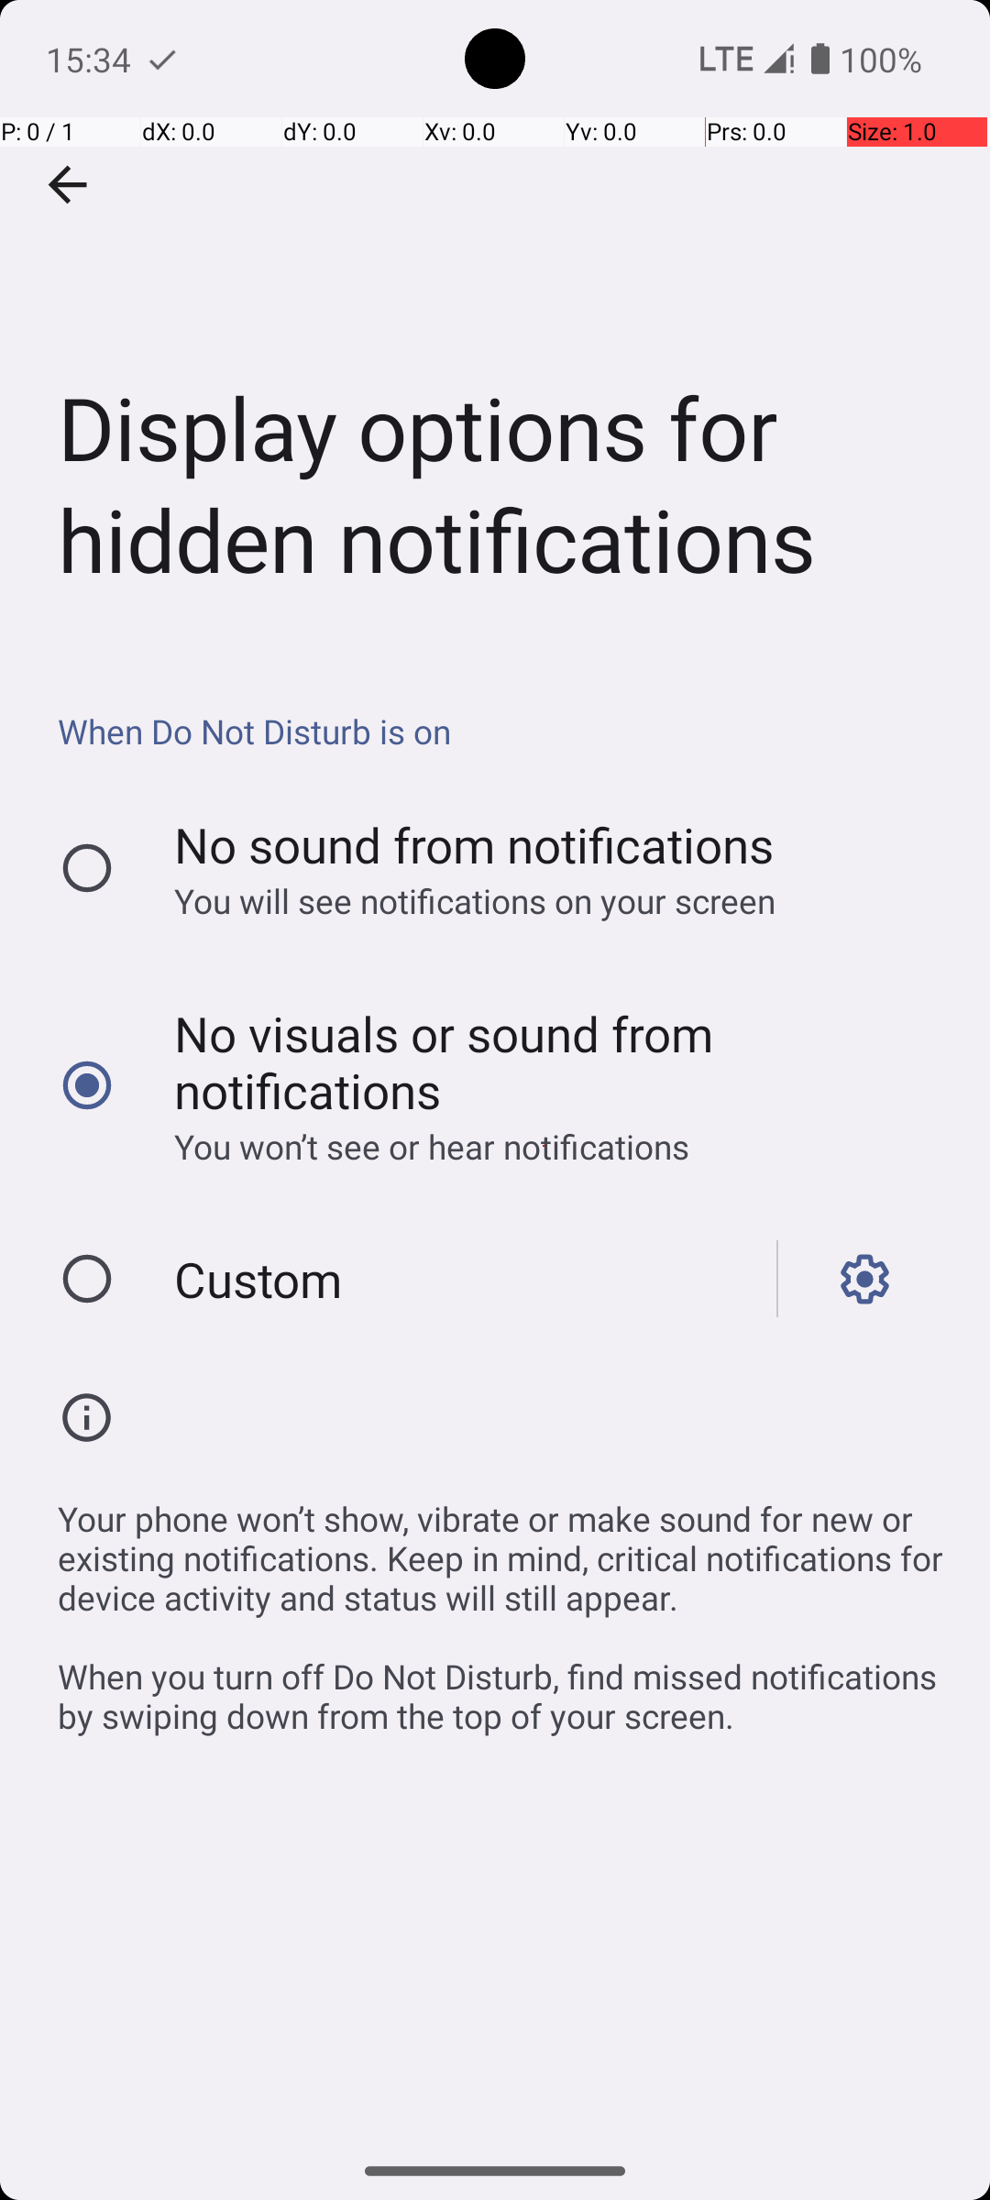 The width and height of the screenshot is (990, 2200). Describe the element at coordinates (544, 1146) in the screenshot. I see `You won’t see or hear notifications` at that location.